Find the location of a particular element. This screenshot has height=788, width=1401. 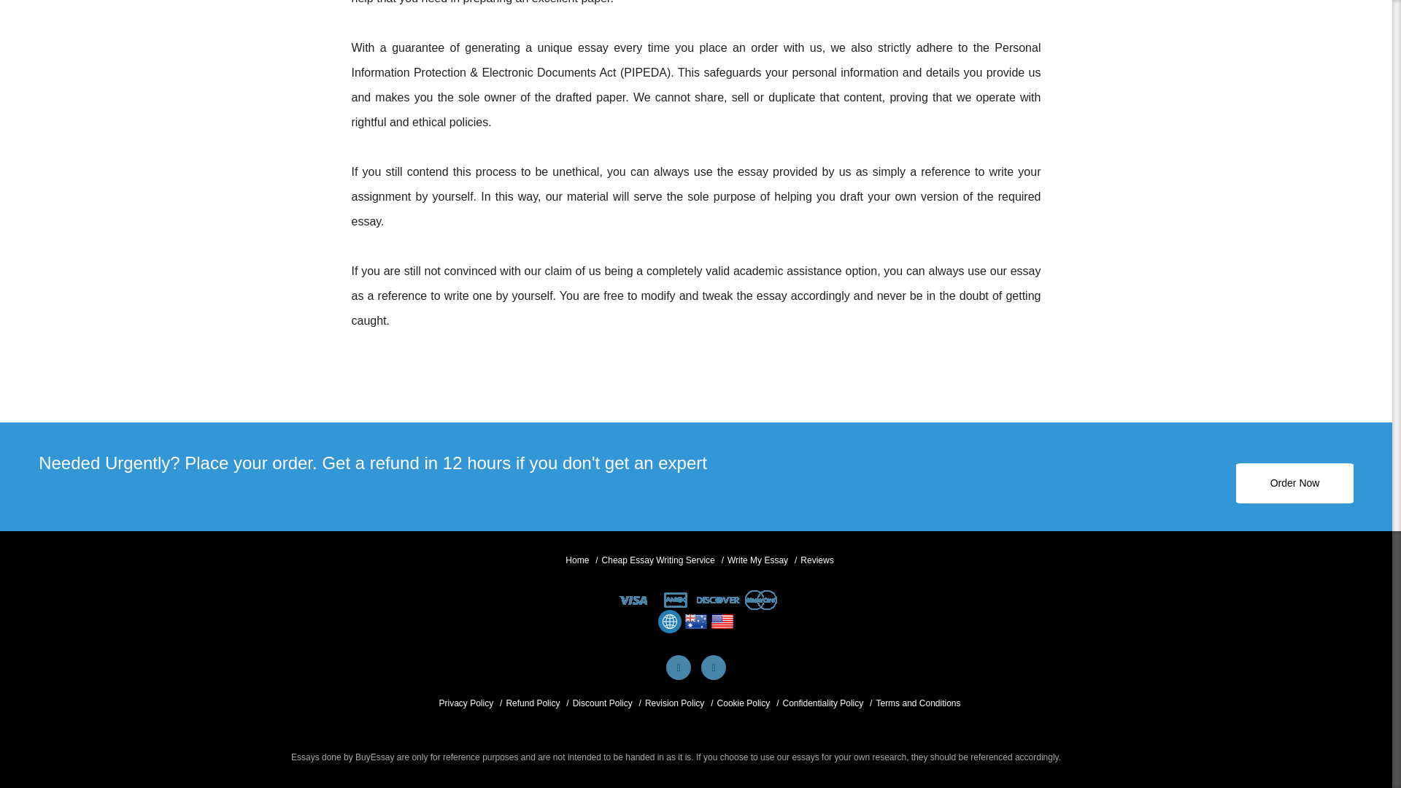

Confidentiality Policy is located at coordinates (822, 703).